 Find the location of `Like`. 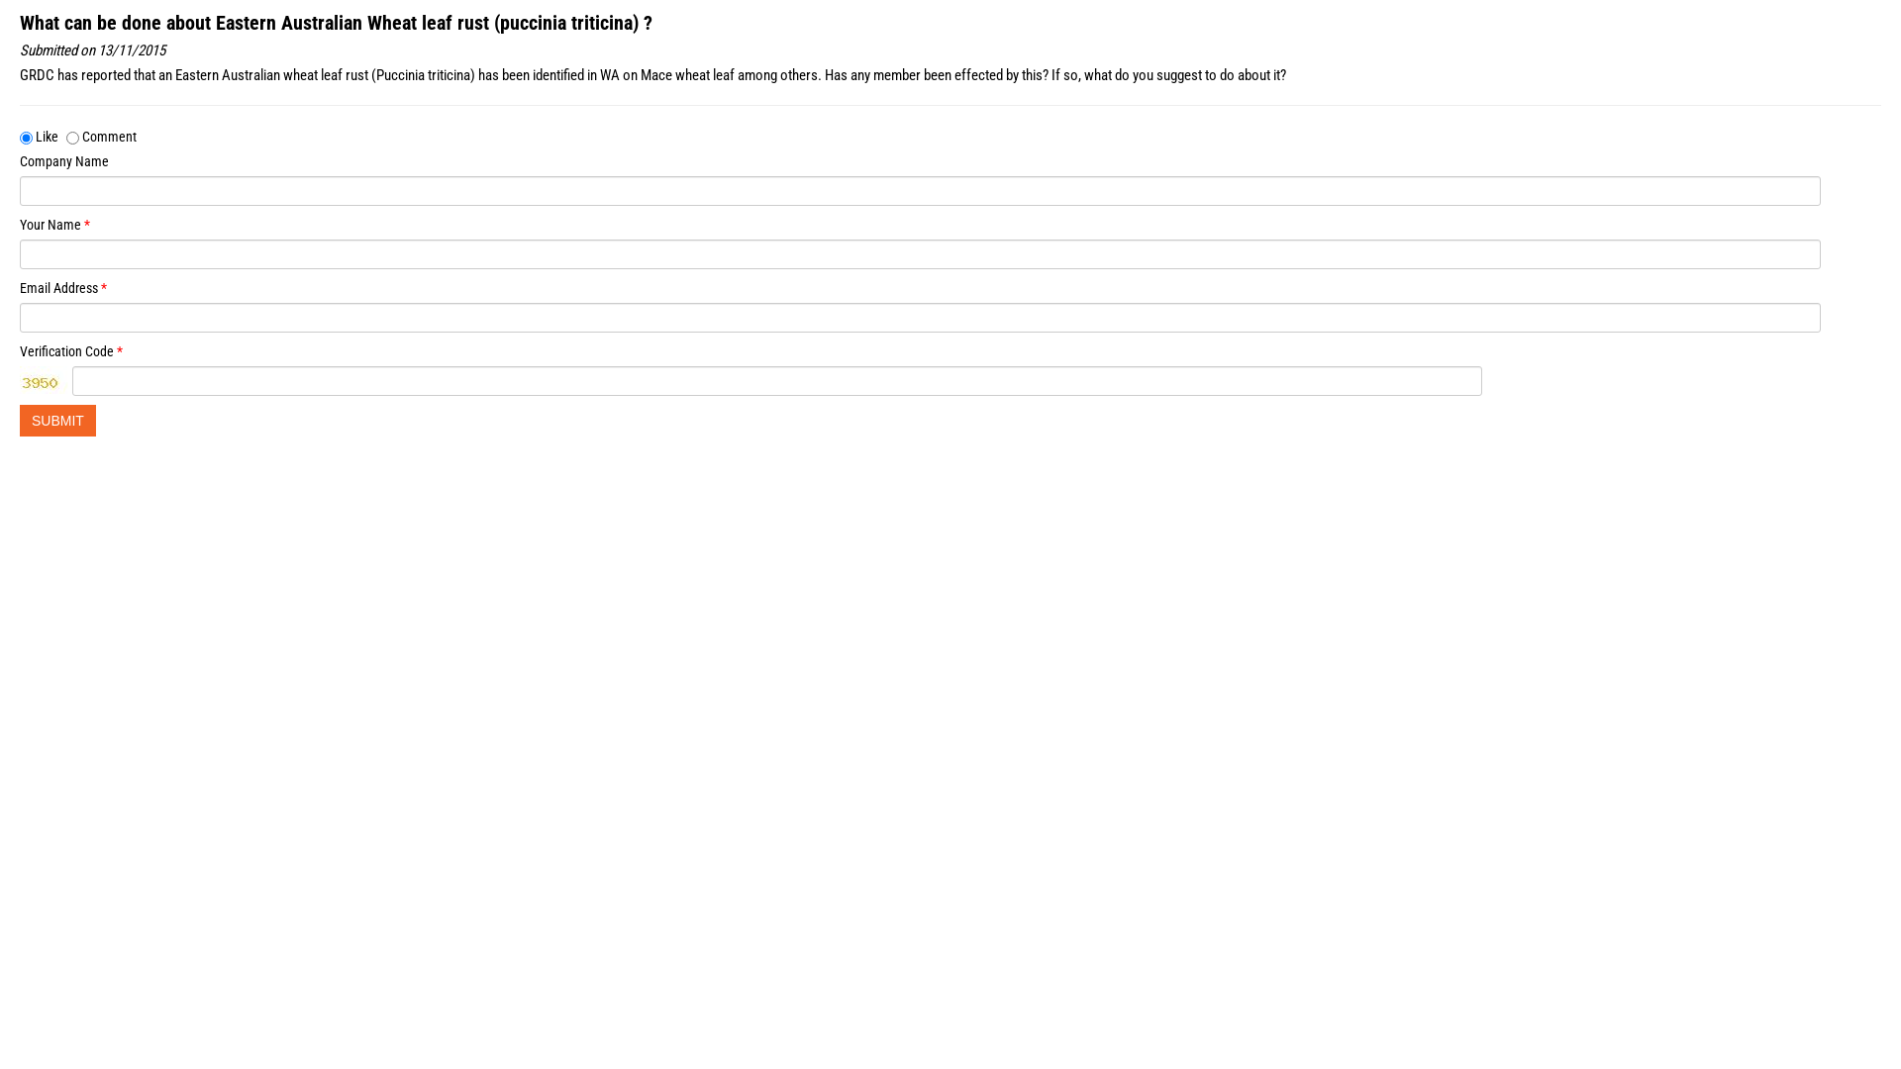

Like is located at coordinates (26, 139).